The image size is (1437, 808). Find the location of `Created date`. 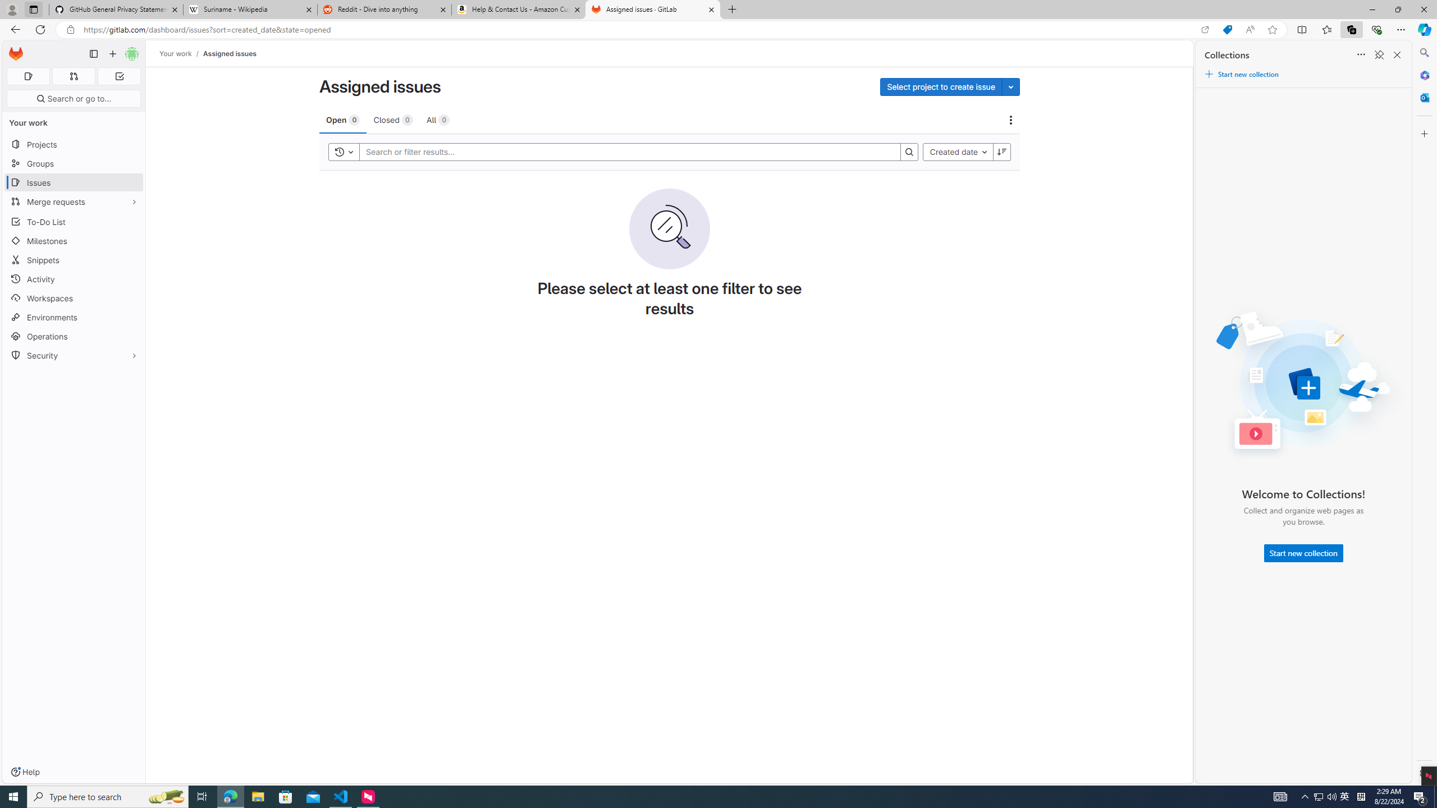

Created date is located at coordinates (958, 151).